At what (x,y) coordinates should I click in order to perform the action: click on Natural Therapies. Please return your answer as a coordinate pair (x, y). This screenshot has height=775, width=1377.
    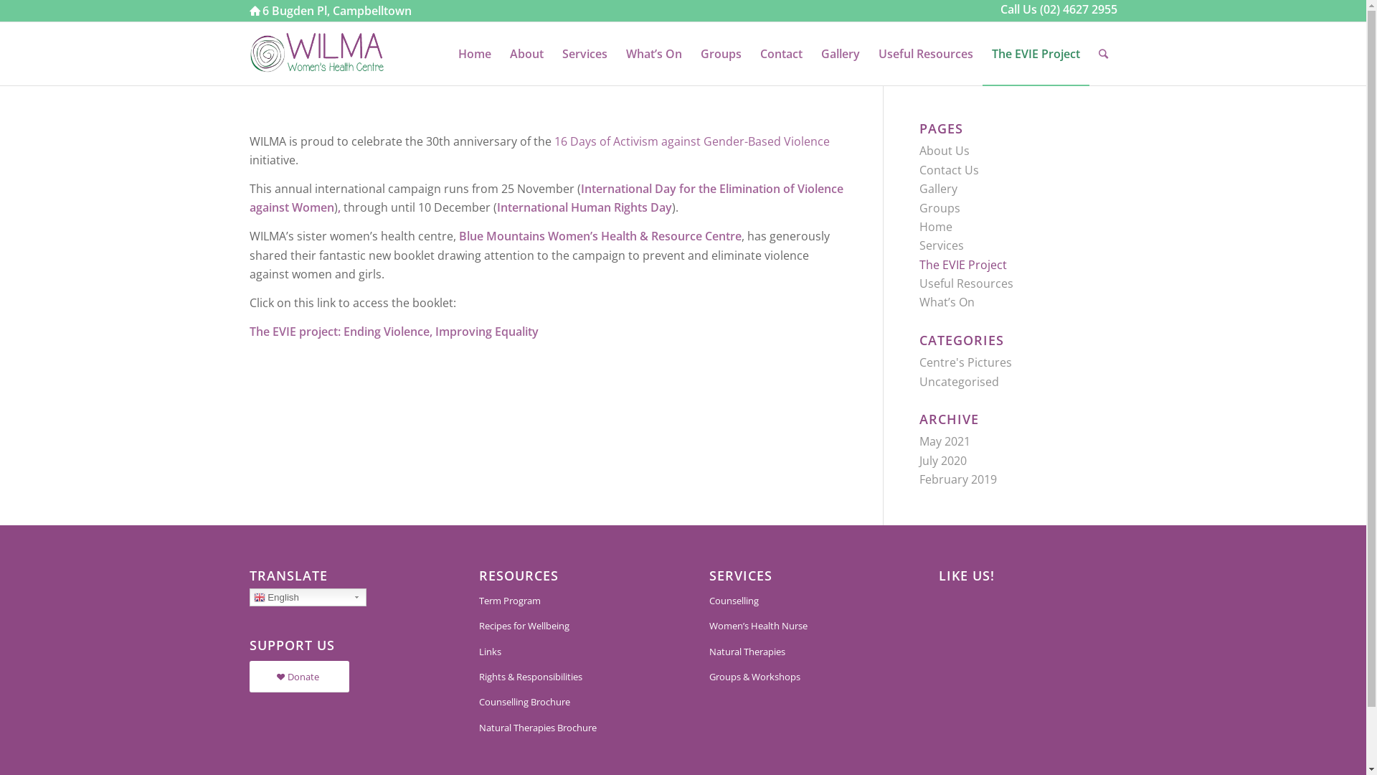
    Looking at the image, I should click on (798, 652).